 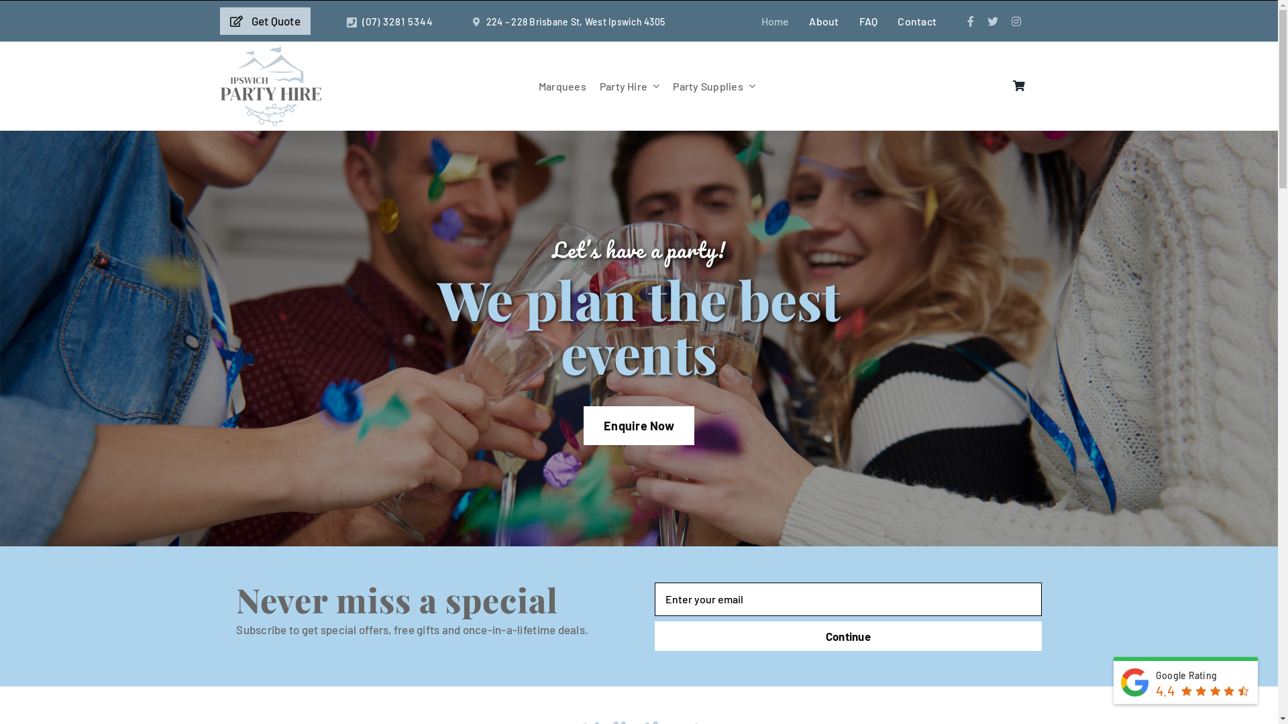 What do you see at coordinates (639, 609) in the screenshot?
I see `Send Enquiry` at bounding box center [639, 609].